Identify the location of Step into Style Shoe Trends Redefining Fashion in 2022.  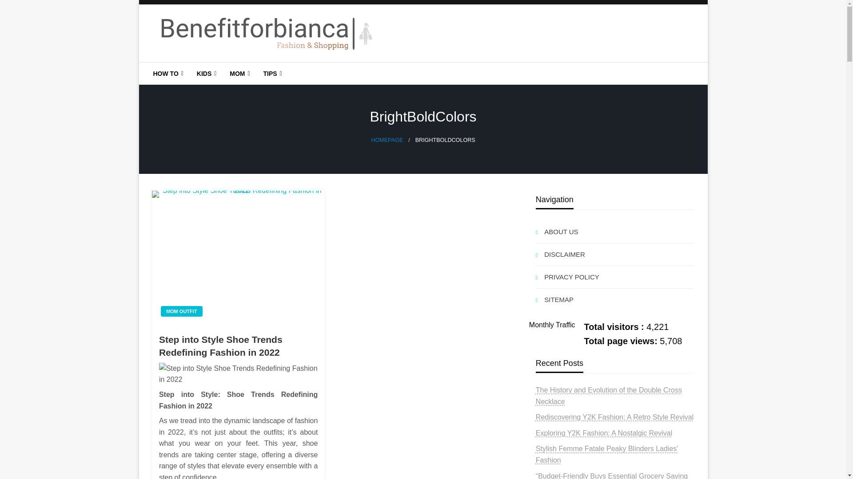
(238, 374).